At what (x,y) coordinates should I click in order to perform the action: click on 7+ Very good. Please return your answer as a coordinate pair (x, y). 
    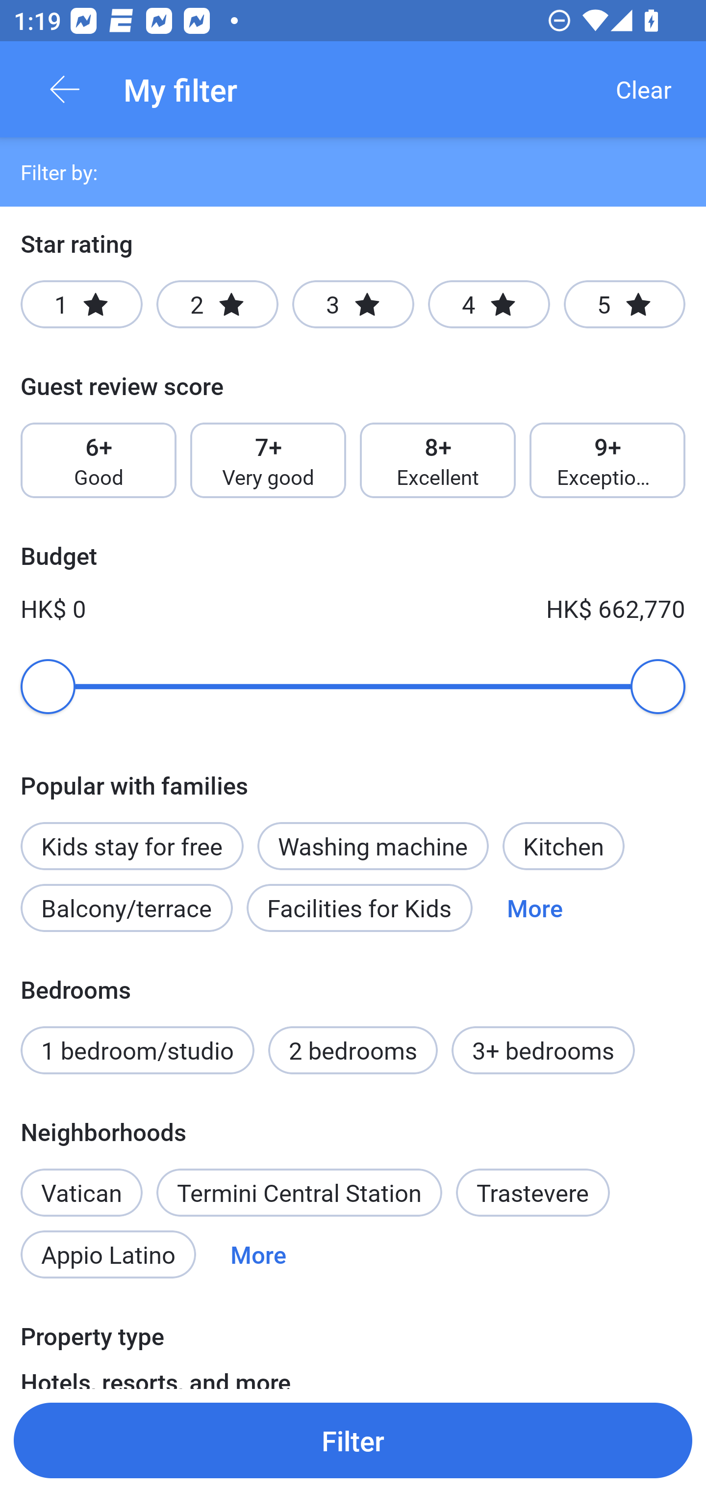
    Looking at the image, I should click on (268, 460).